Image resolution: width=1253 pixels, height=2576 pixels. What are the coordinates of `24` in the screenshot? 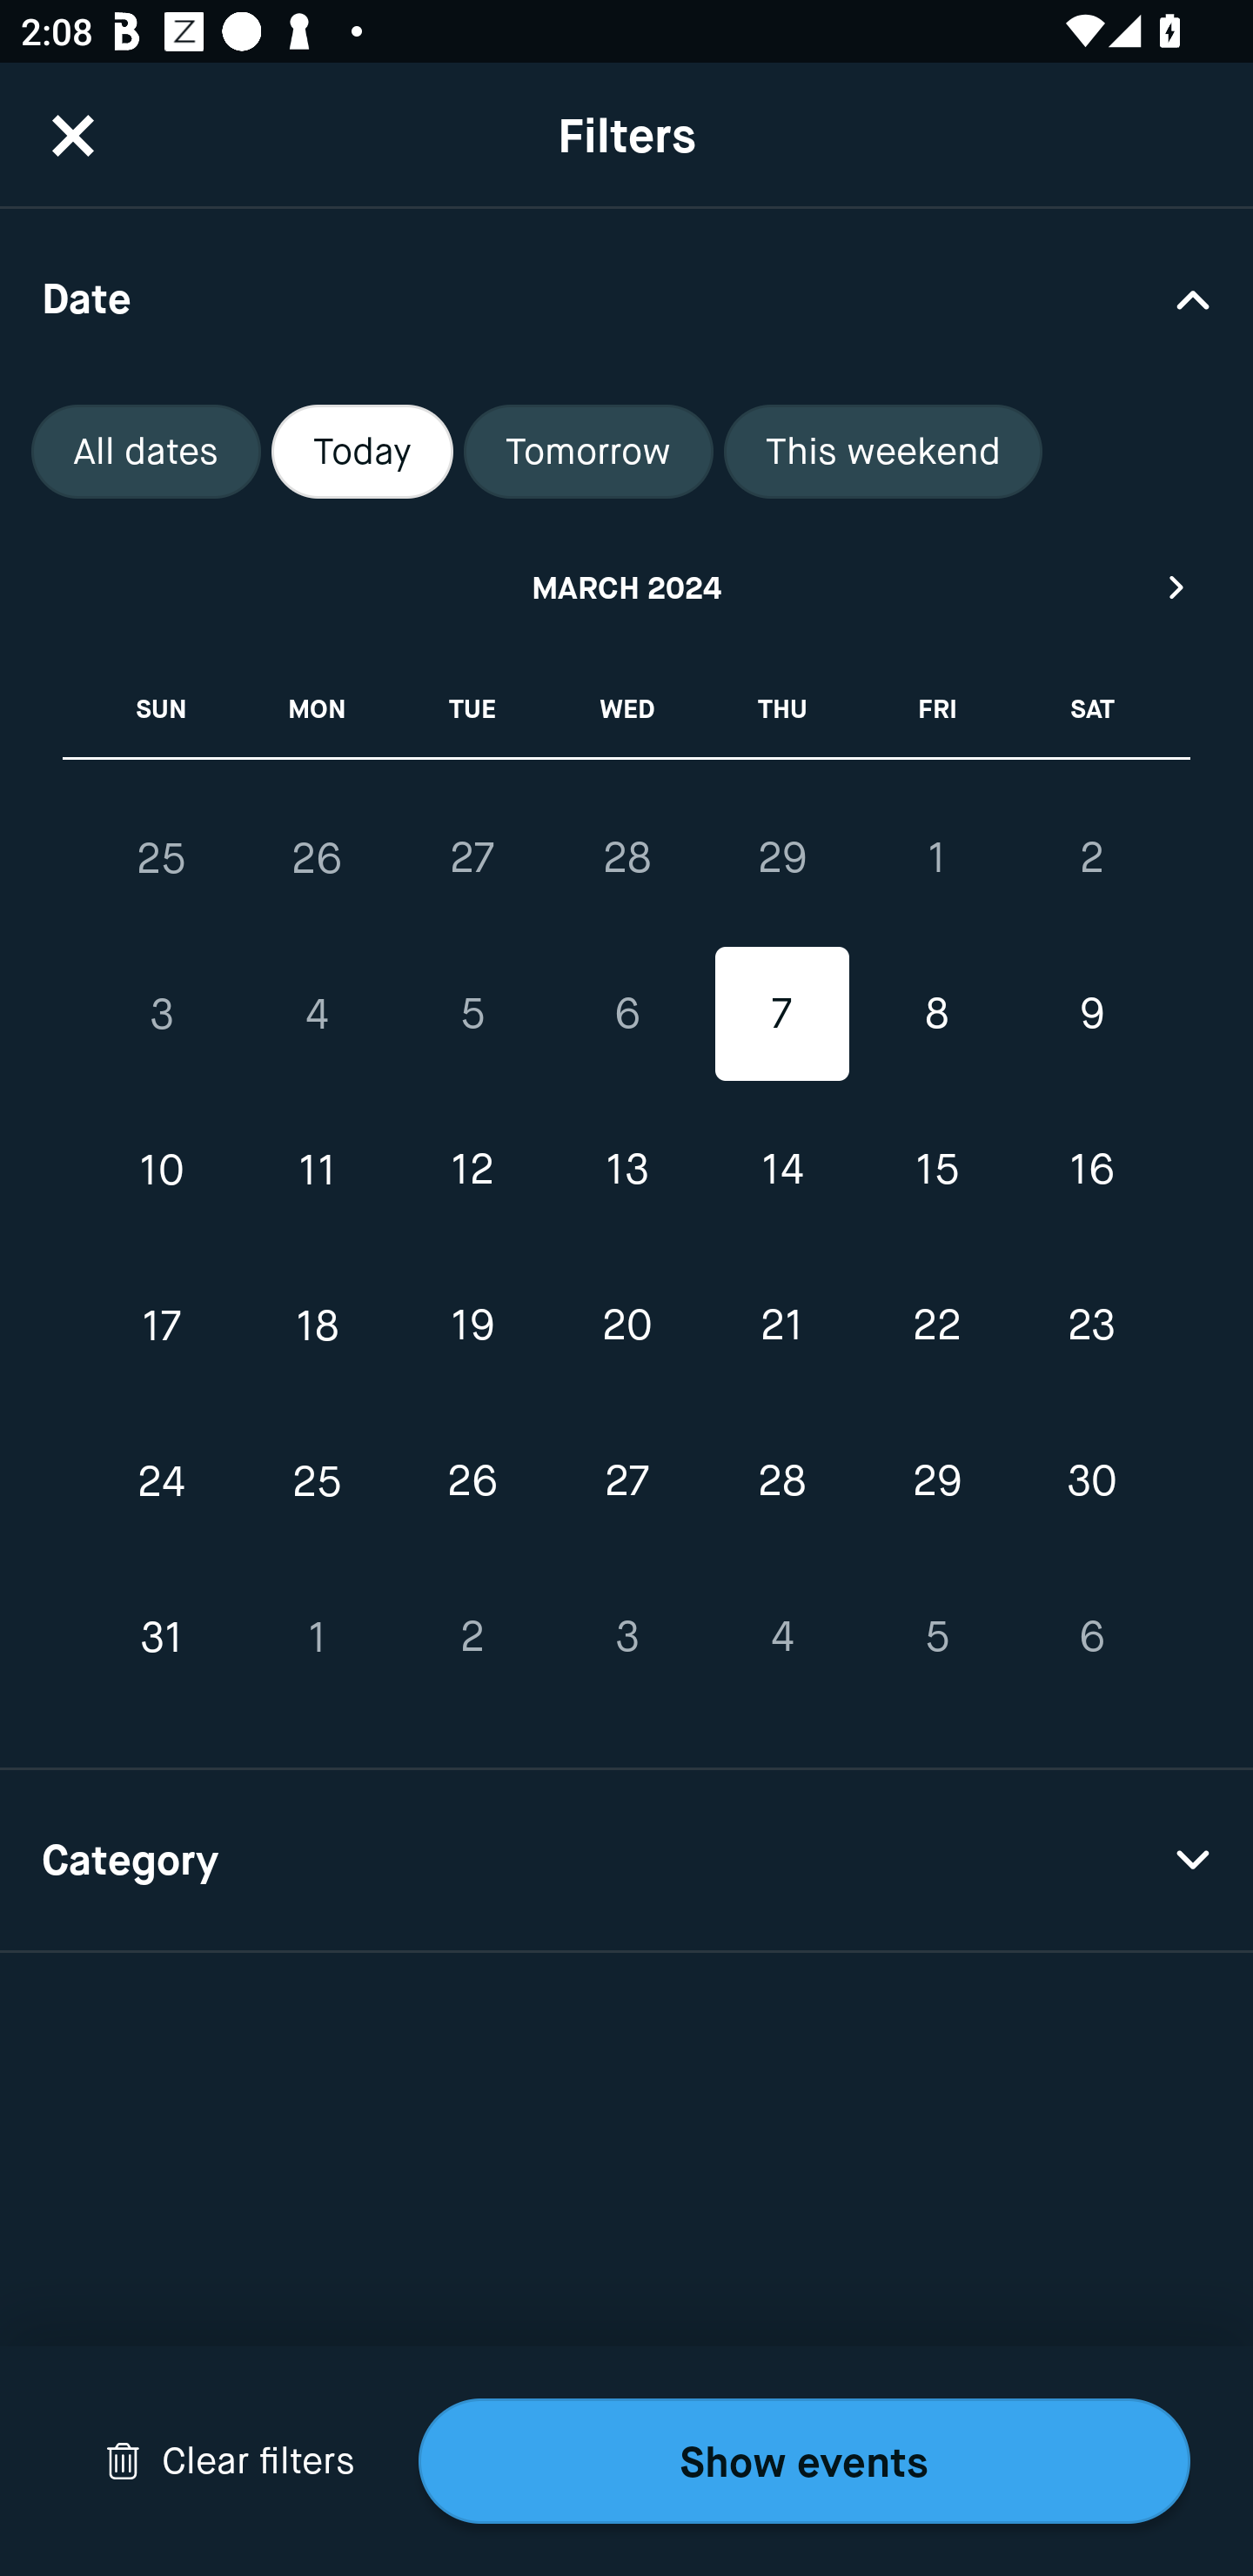 It's located at (162, 1481).